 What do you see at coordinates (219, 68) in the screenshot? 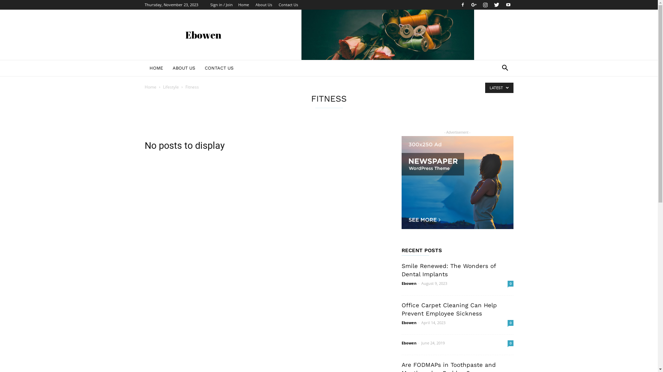
I see `CONTACT US` at bounding box center [219, 68].